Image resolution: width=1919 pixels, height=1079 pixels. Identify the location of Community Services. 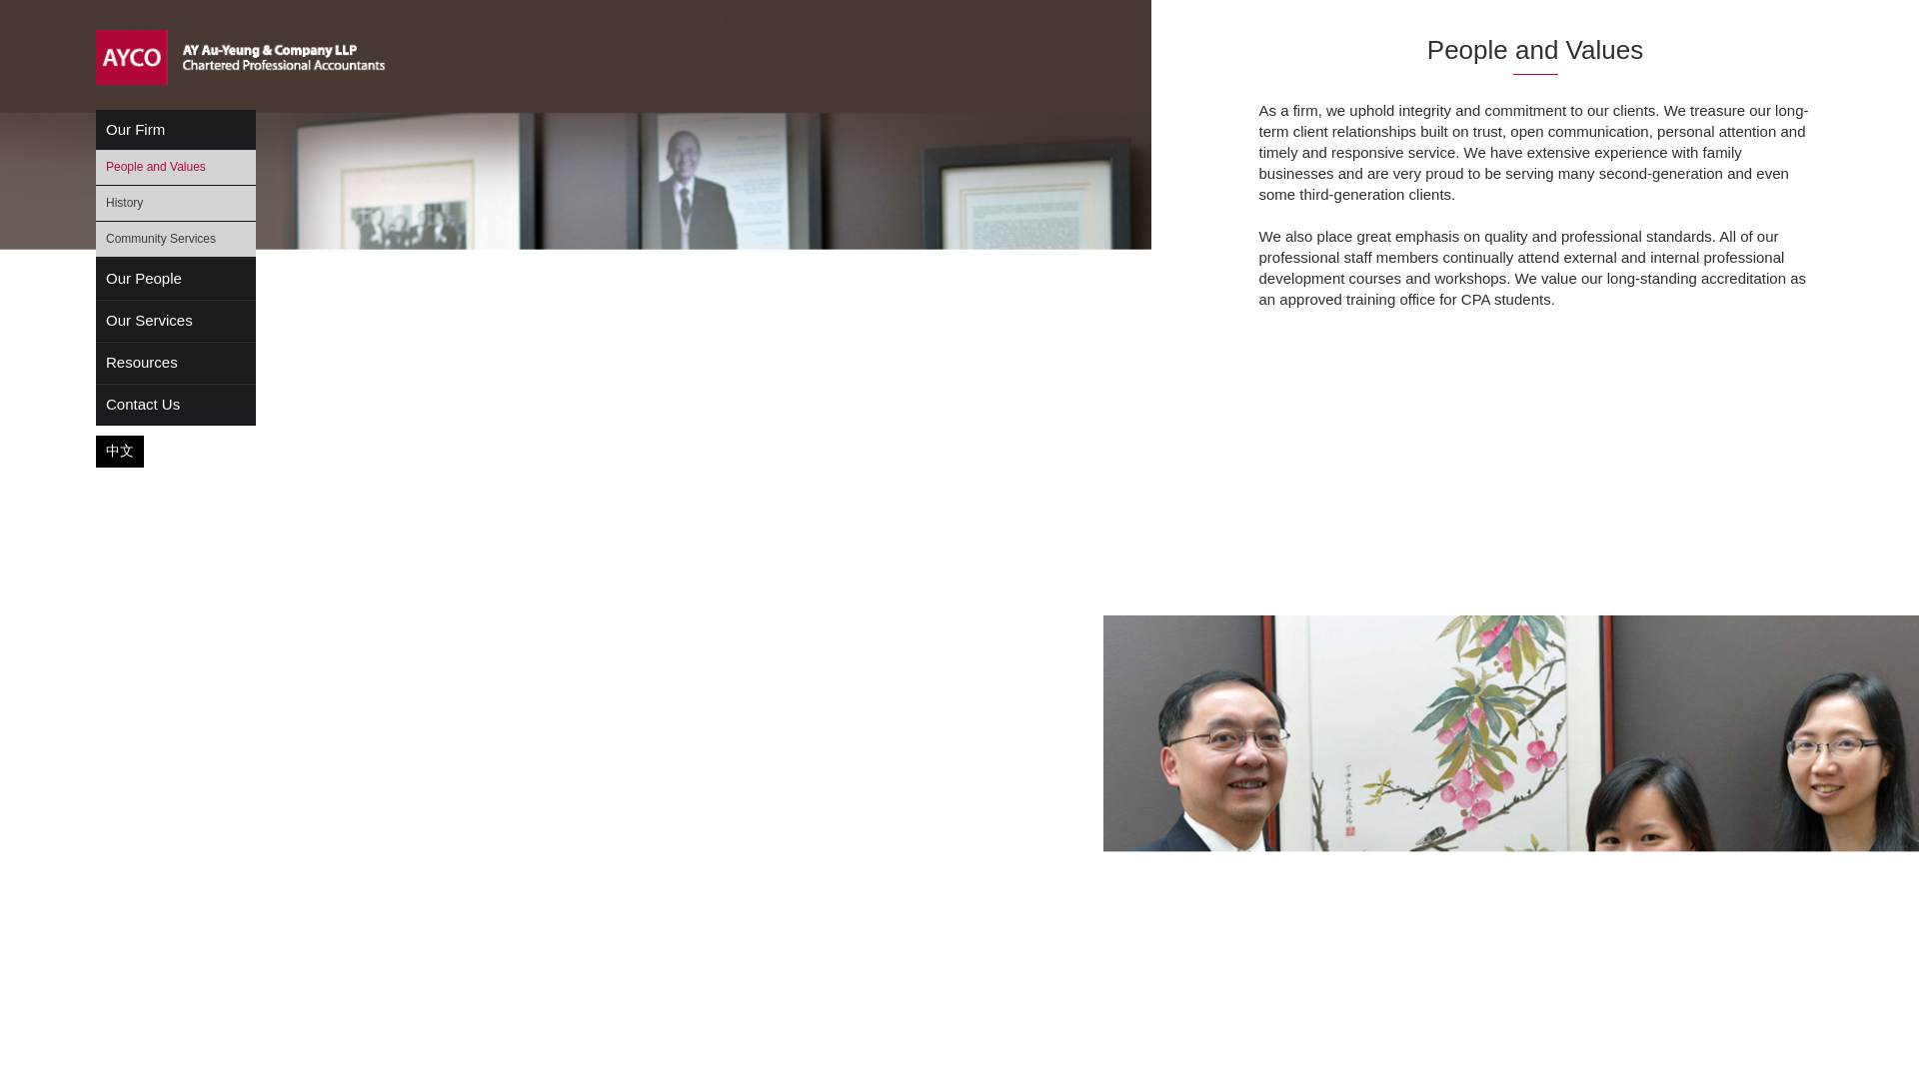
(176, 238).